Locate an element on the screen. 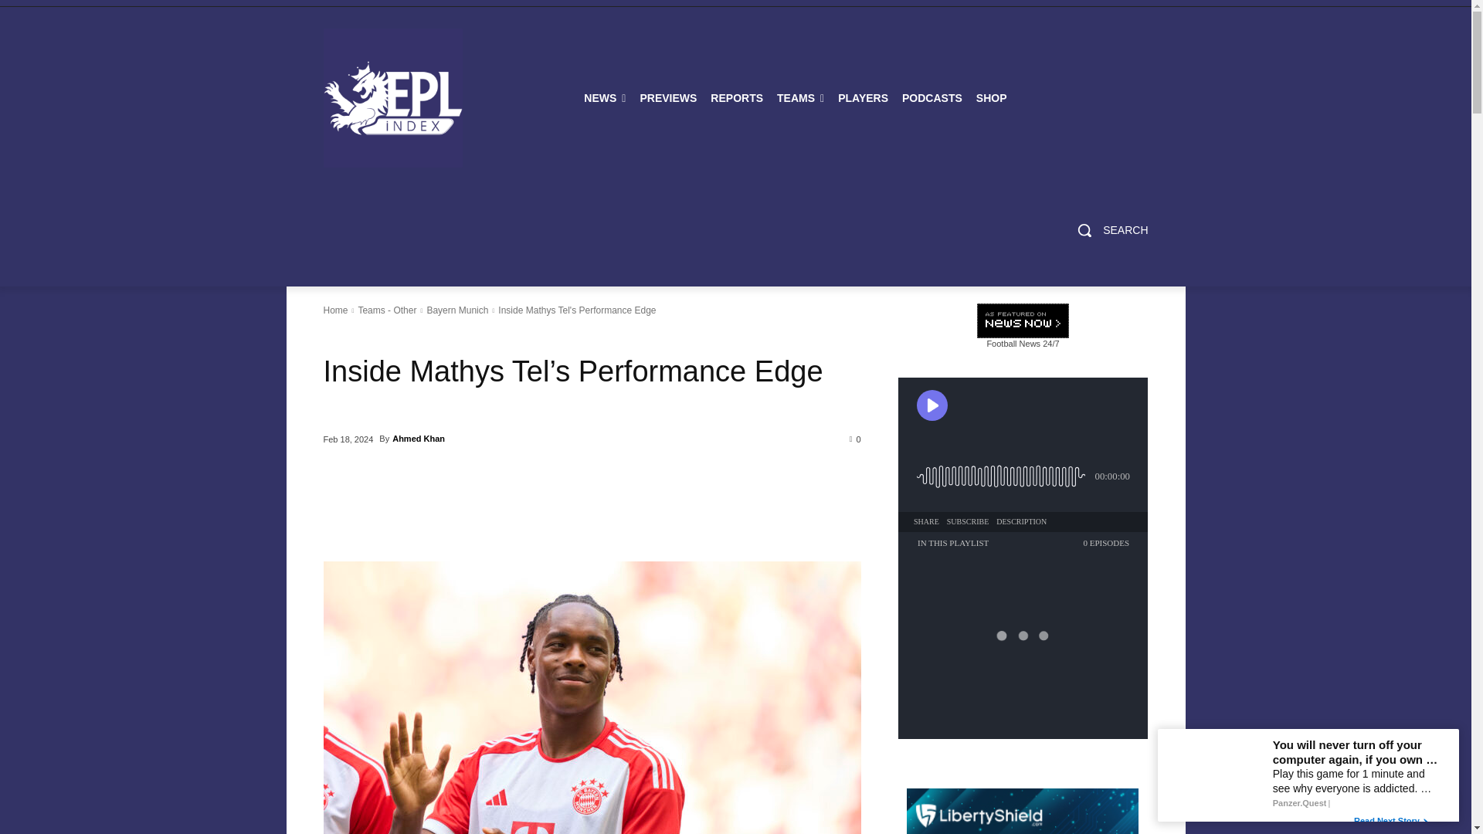 The image size is (1483, 834). EPL Match Previews is located at coordinates (667, 97).